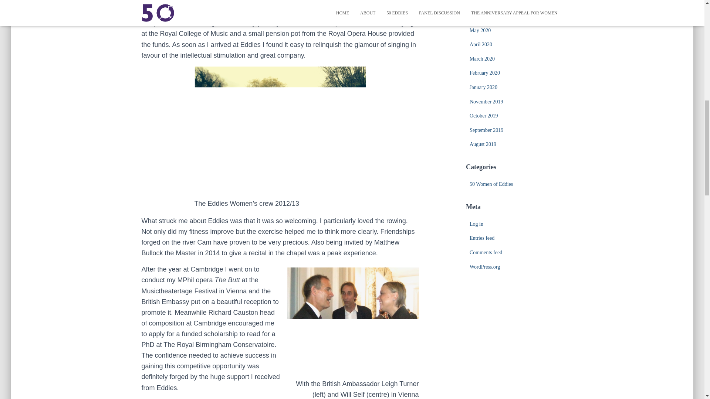  What do you see at coordinates (483, 144) in the screenshot?
I see `August 2019` at bounding box center [483, 144].